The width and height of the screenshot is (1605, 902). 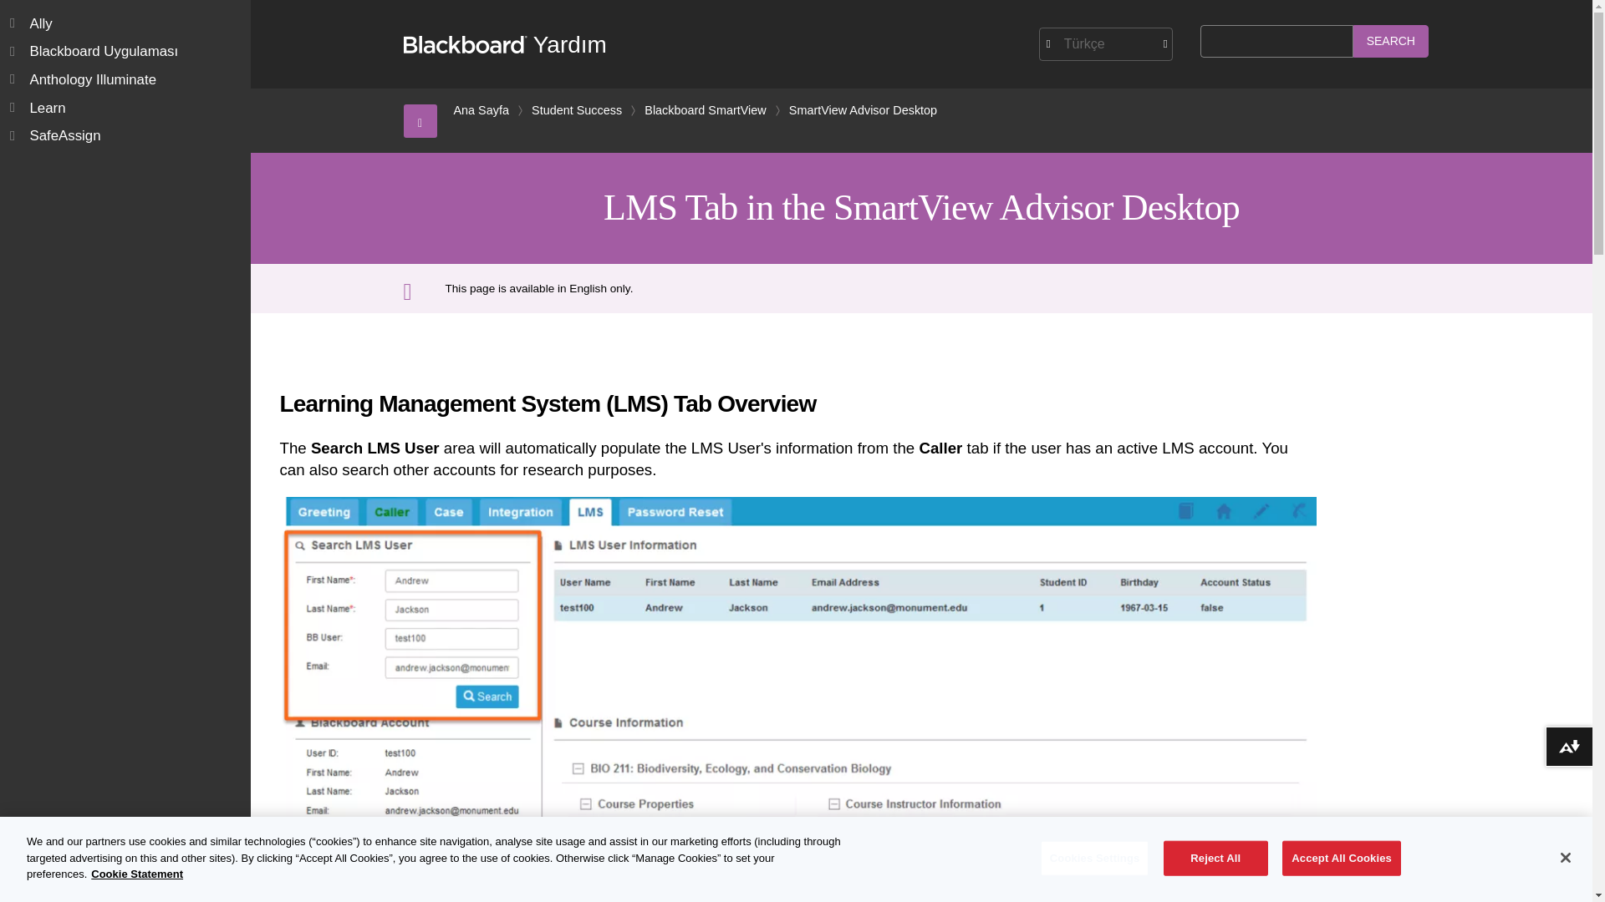 I want to click on SmartView Advisor Desktop, so click(x=863, y=110).